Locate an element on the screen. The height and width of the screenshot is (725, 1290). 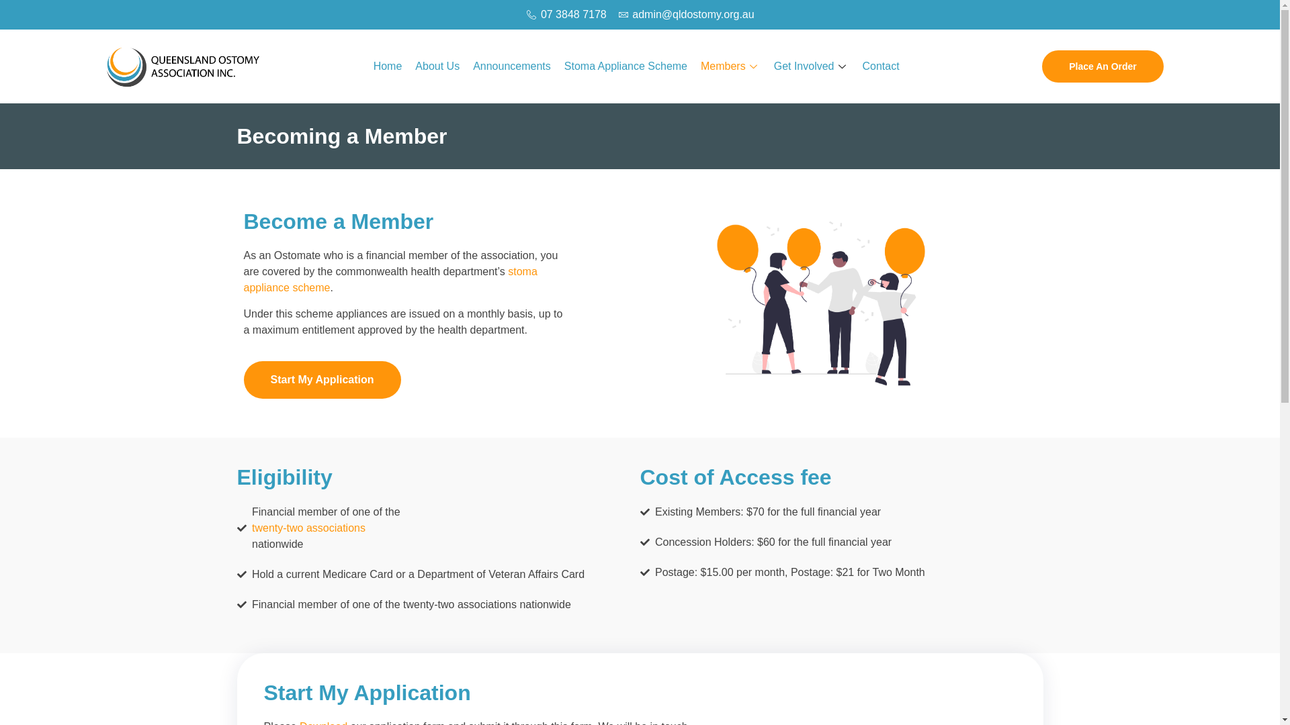
Place An Order is located at coordinates (1103, 66).